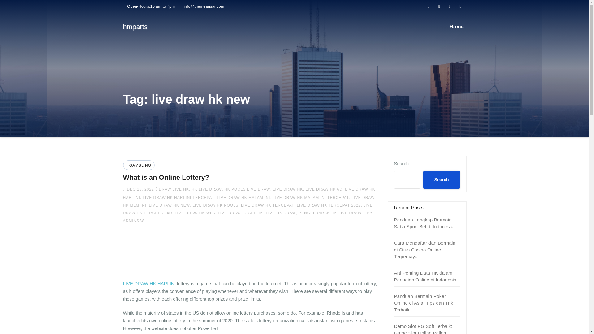 This screenshot has width=594, height=334. I want to click on Panduan Lengkap Bermain Saba Sport Bet di Indonesia, so click(424, 223).